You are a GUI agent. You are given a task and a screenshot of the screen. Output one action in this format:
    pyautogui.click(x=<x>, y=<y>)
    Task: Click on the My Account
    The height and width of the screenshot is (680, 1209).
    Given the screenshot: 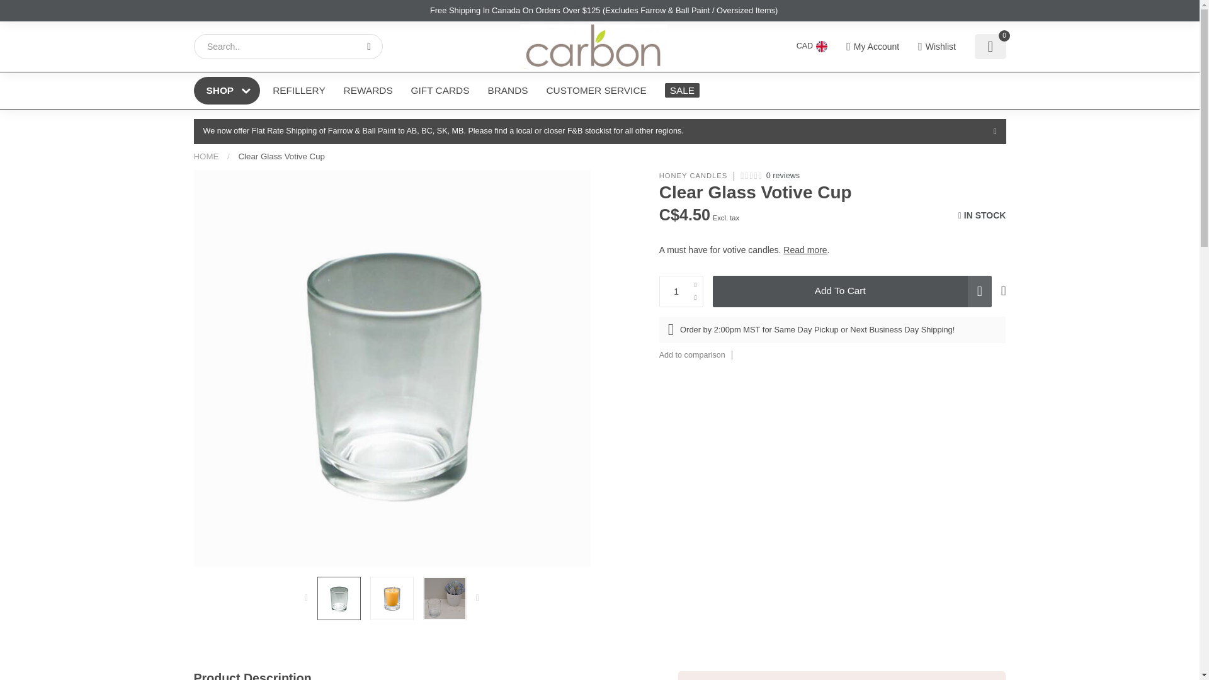 What is the action you would take?
    pyautogui.click(x=873, y=47)
    